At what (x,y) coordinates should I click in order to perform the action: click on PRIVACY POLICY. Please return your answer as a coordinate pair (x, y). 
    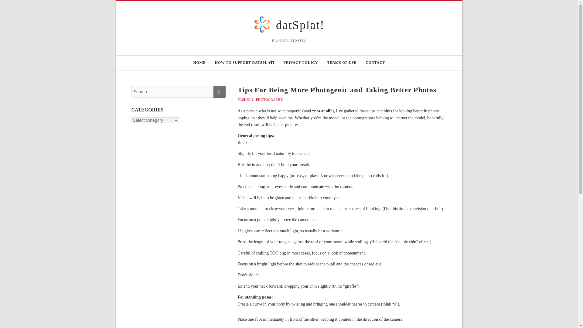
    Looking at the image, I should click on (300, 63).